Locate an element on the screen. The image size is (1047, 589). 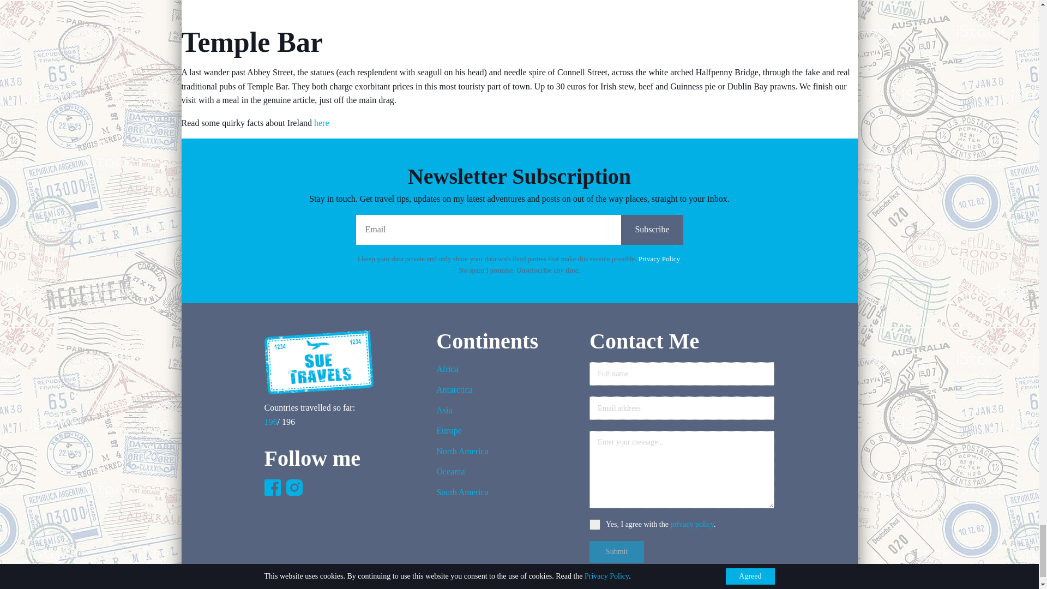
Oceania is located at coordinates (462, 474).